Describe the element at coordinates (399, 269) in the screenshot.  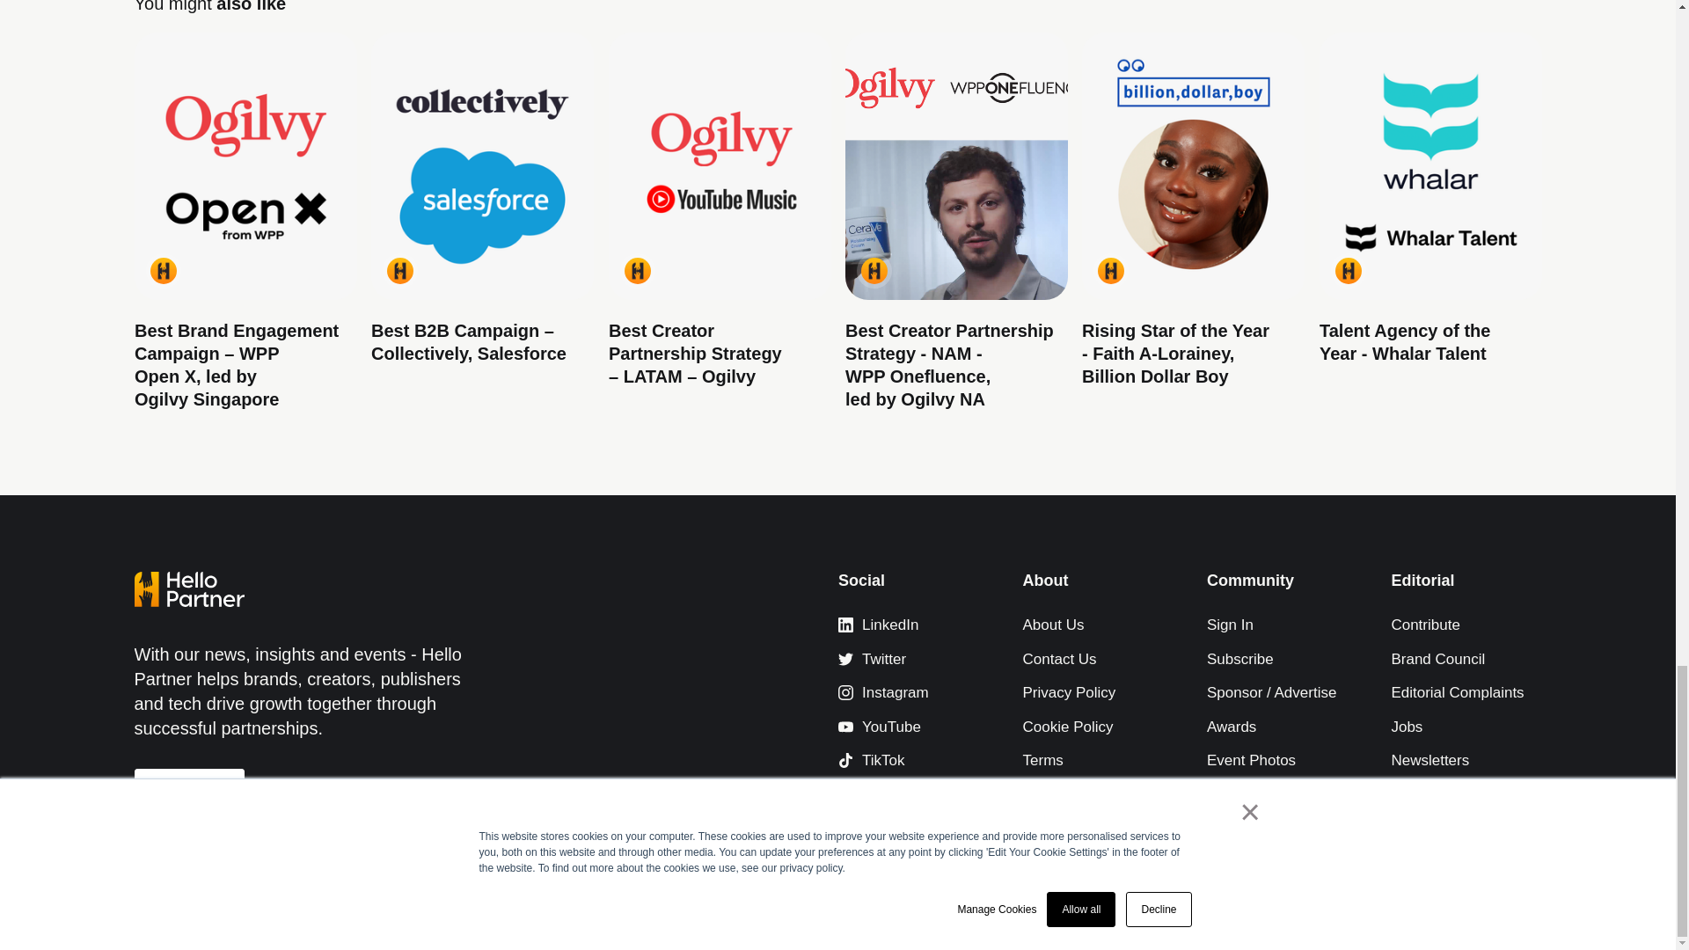
I see `Hello Partner` at that location.